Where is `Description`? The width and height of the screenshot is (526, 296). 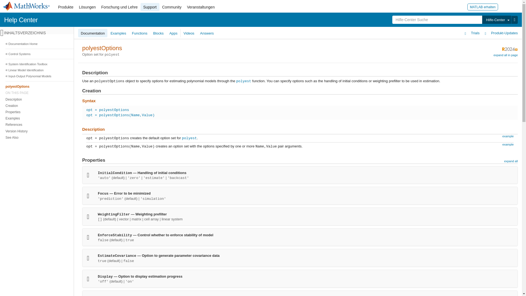 Description is located at coordinates (259, 99).